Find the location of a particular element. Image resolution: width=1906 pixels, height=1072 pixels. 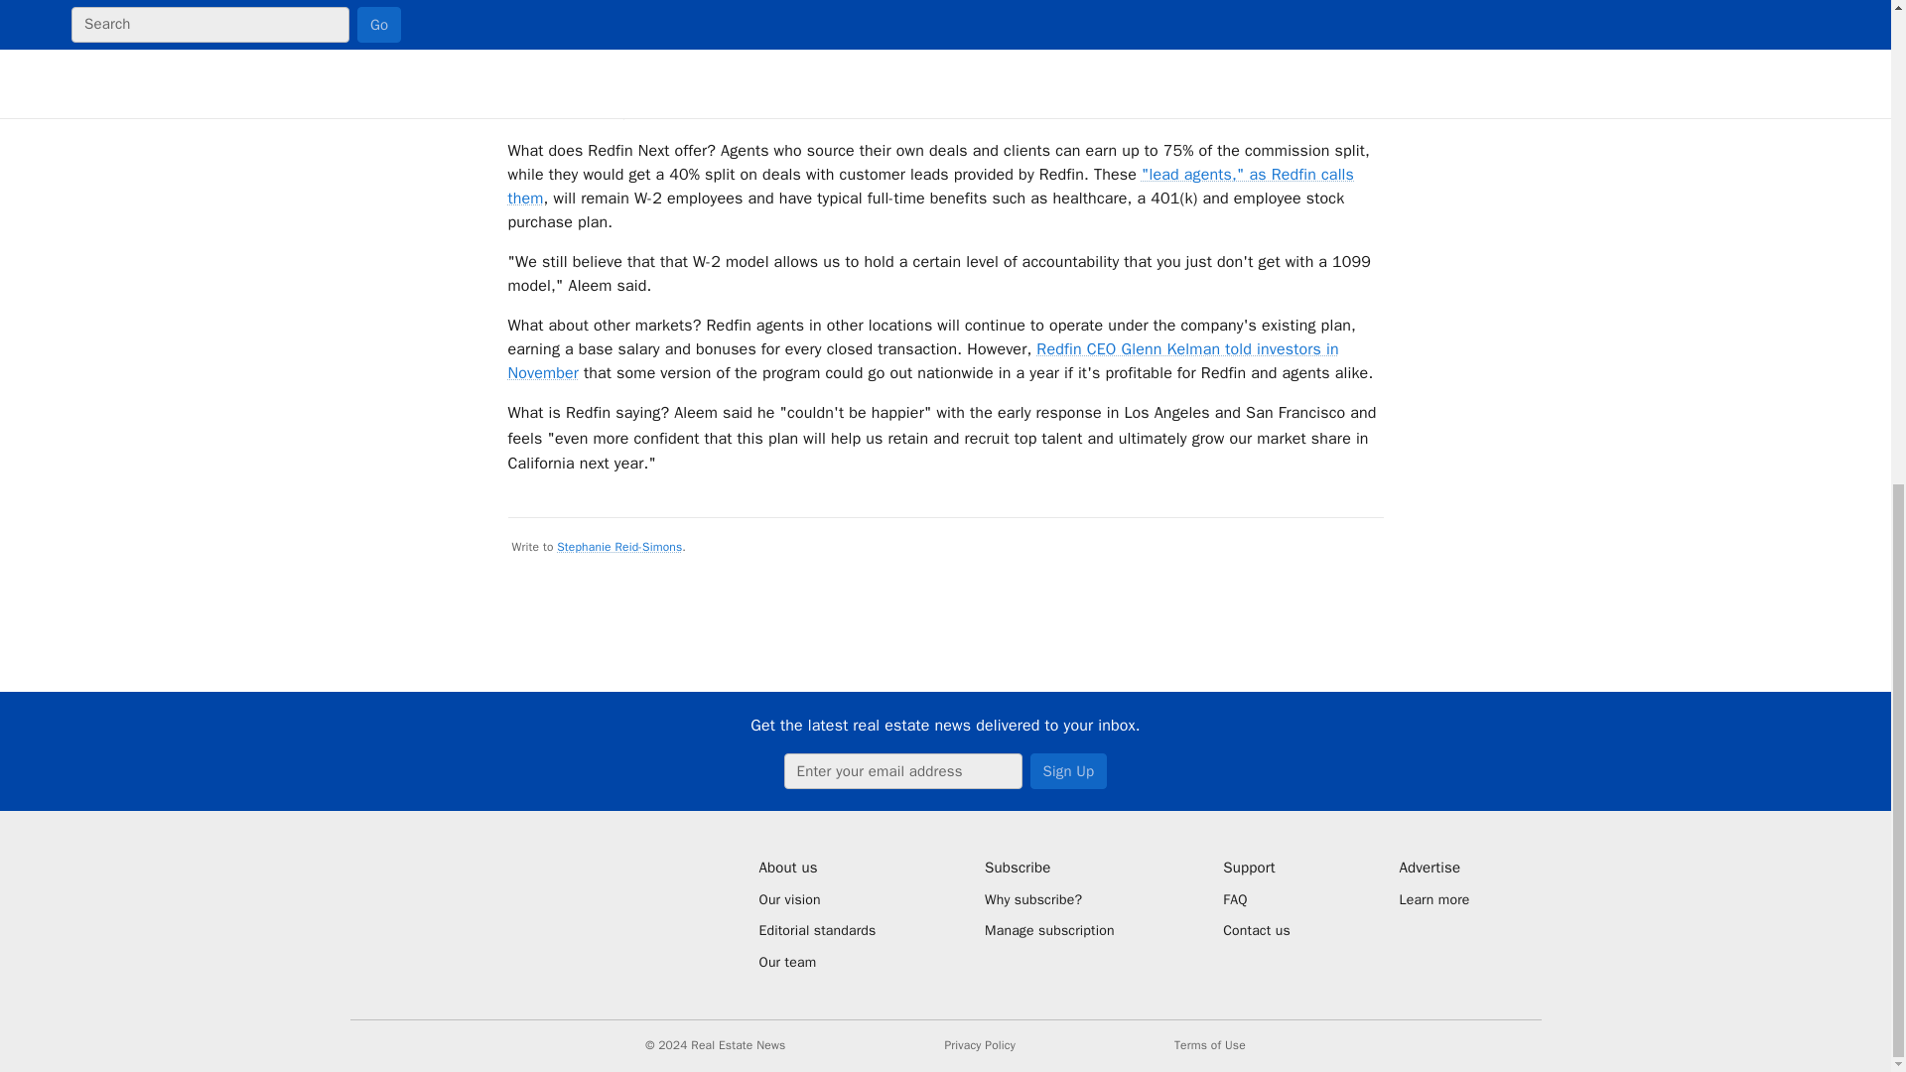

Redfin Next is located at coordinates (647, 4).